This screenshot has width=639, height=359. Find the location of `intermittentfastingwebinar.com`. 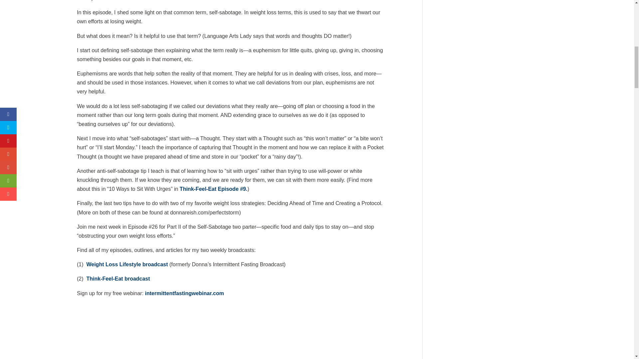

intermittentfastingwebinar.com is located at coordinates (184, 293).